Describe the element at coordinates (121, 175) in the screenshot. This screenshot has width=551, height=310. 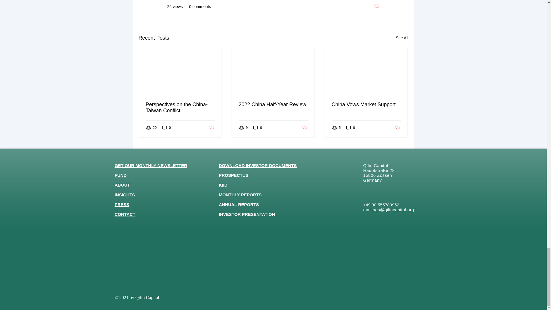
I see `FUND` at that location.